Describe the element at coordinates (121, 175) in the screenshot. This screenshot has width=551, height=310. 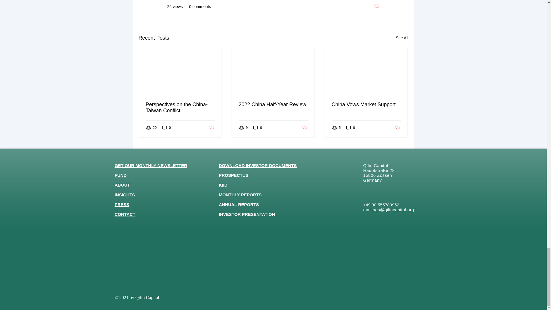
I see `FUND` at that location.